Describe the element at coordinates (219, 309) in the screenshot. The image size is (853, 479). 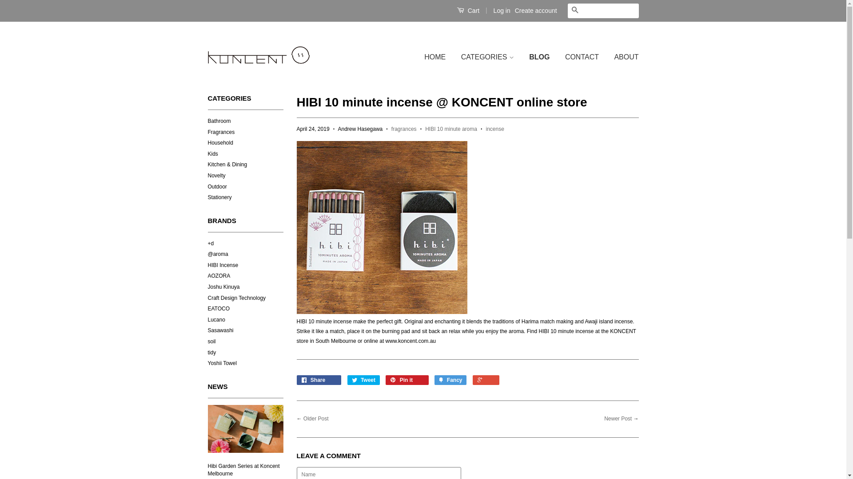
I see `EATOCO` at that location.